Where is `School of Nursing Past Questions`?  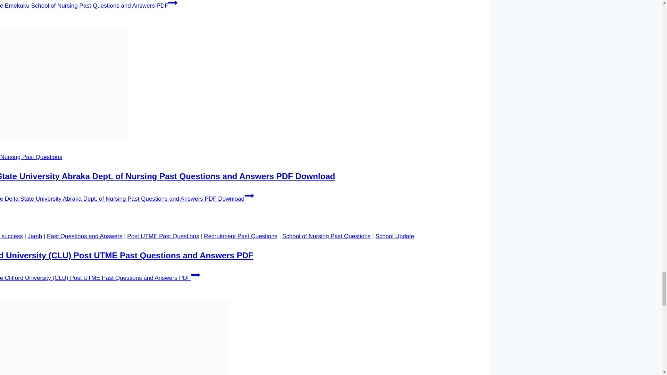 School of Nursing Past Questions is located at coordinates (31, 157).